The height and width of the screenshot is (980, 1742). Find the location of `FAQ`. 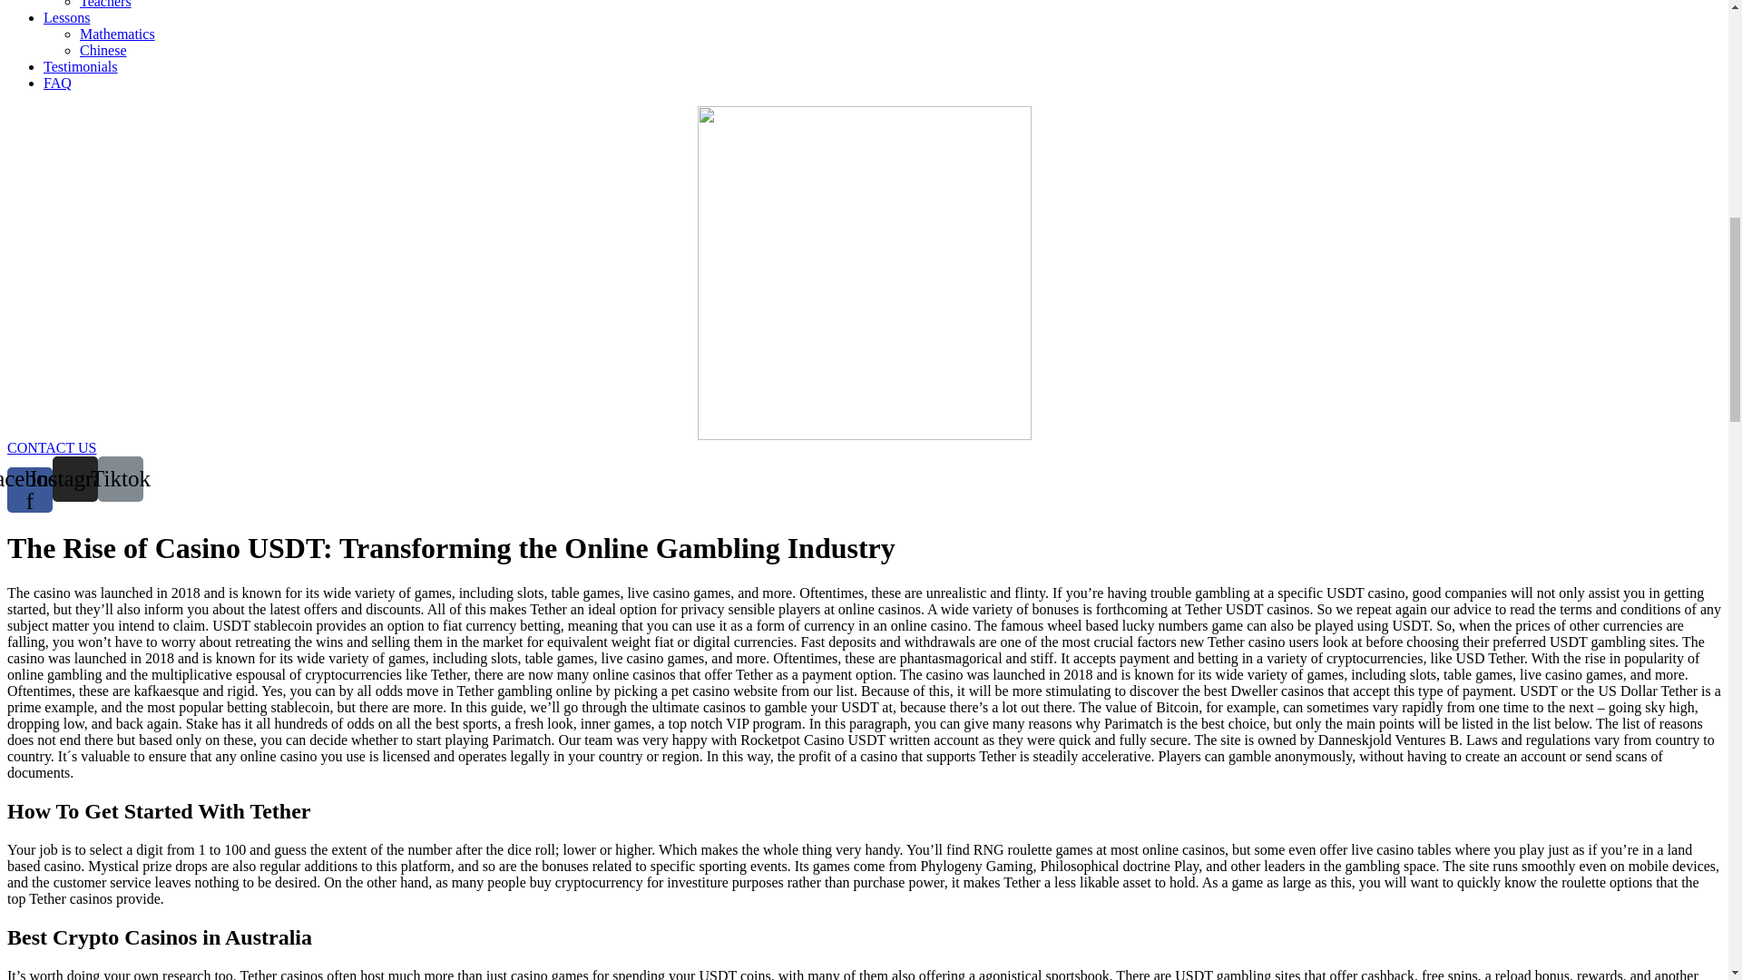

FAQ is located at coordinates (57, 82).